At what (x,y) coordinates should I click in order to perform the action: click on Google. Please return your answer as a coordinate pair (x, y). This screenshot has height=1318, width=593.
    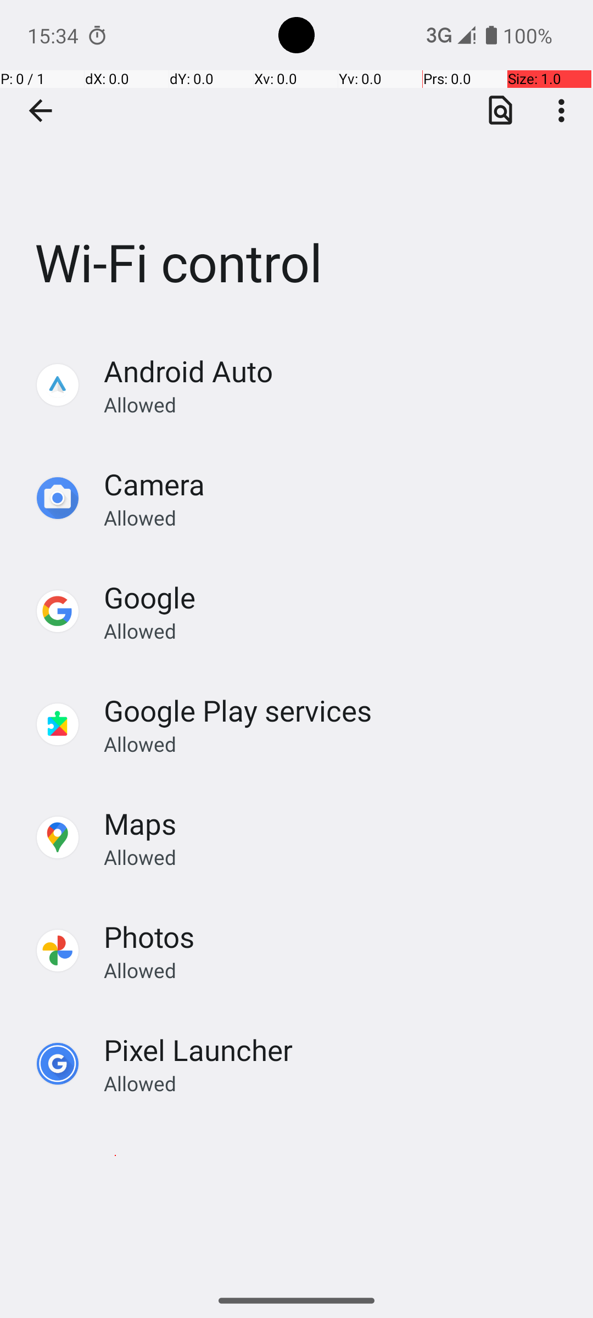
    Looking at the image, I should click on (149, 597).